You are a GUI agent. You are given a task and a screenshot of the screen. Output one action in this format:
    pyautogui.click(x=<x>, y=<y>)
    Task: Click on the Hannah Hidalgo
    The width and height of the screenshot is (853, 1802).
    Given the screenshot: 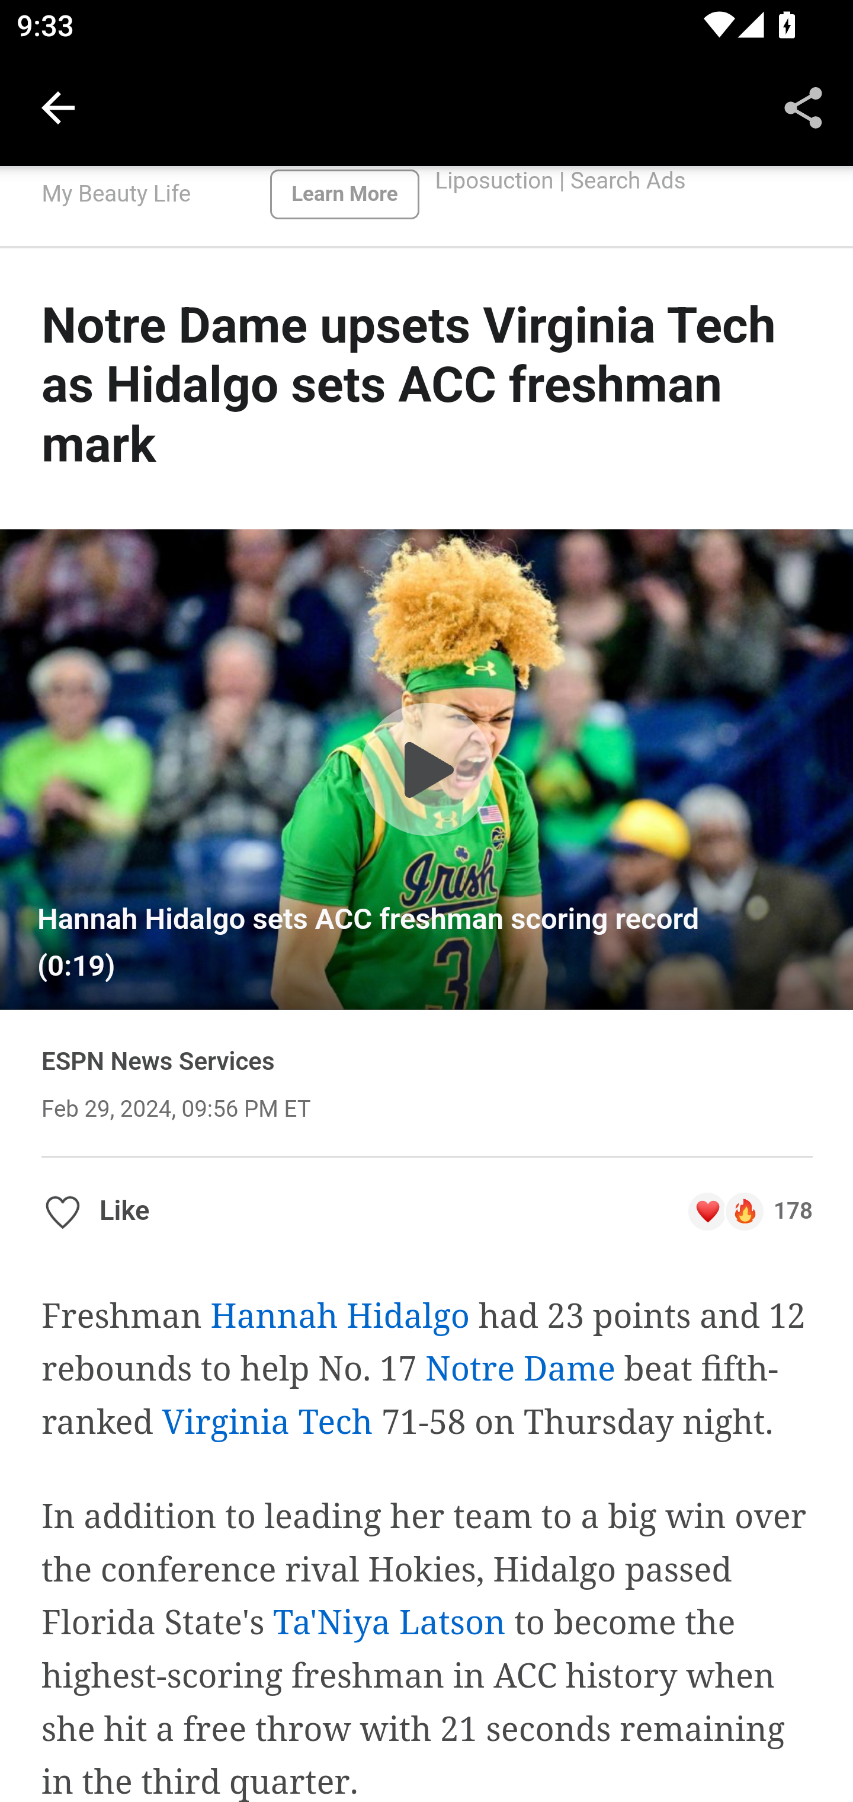 What is the action you would take?
    pyautogui.click(x=339, y=1316)
    